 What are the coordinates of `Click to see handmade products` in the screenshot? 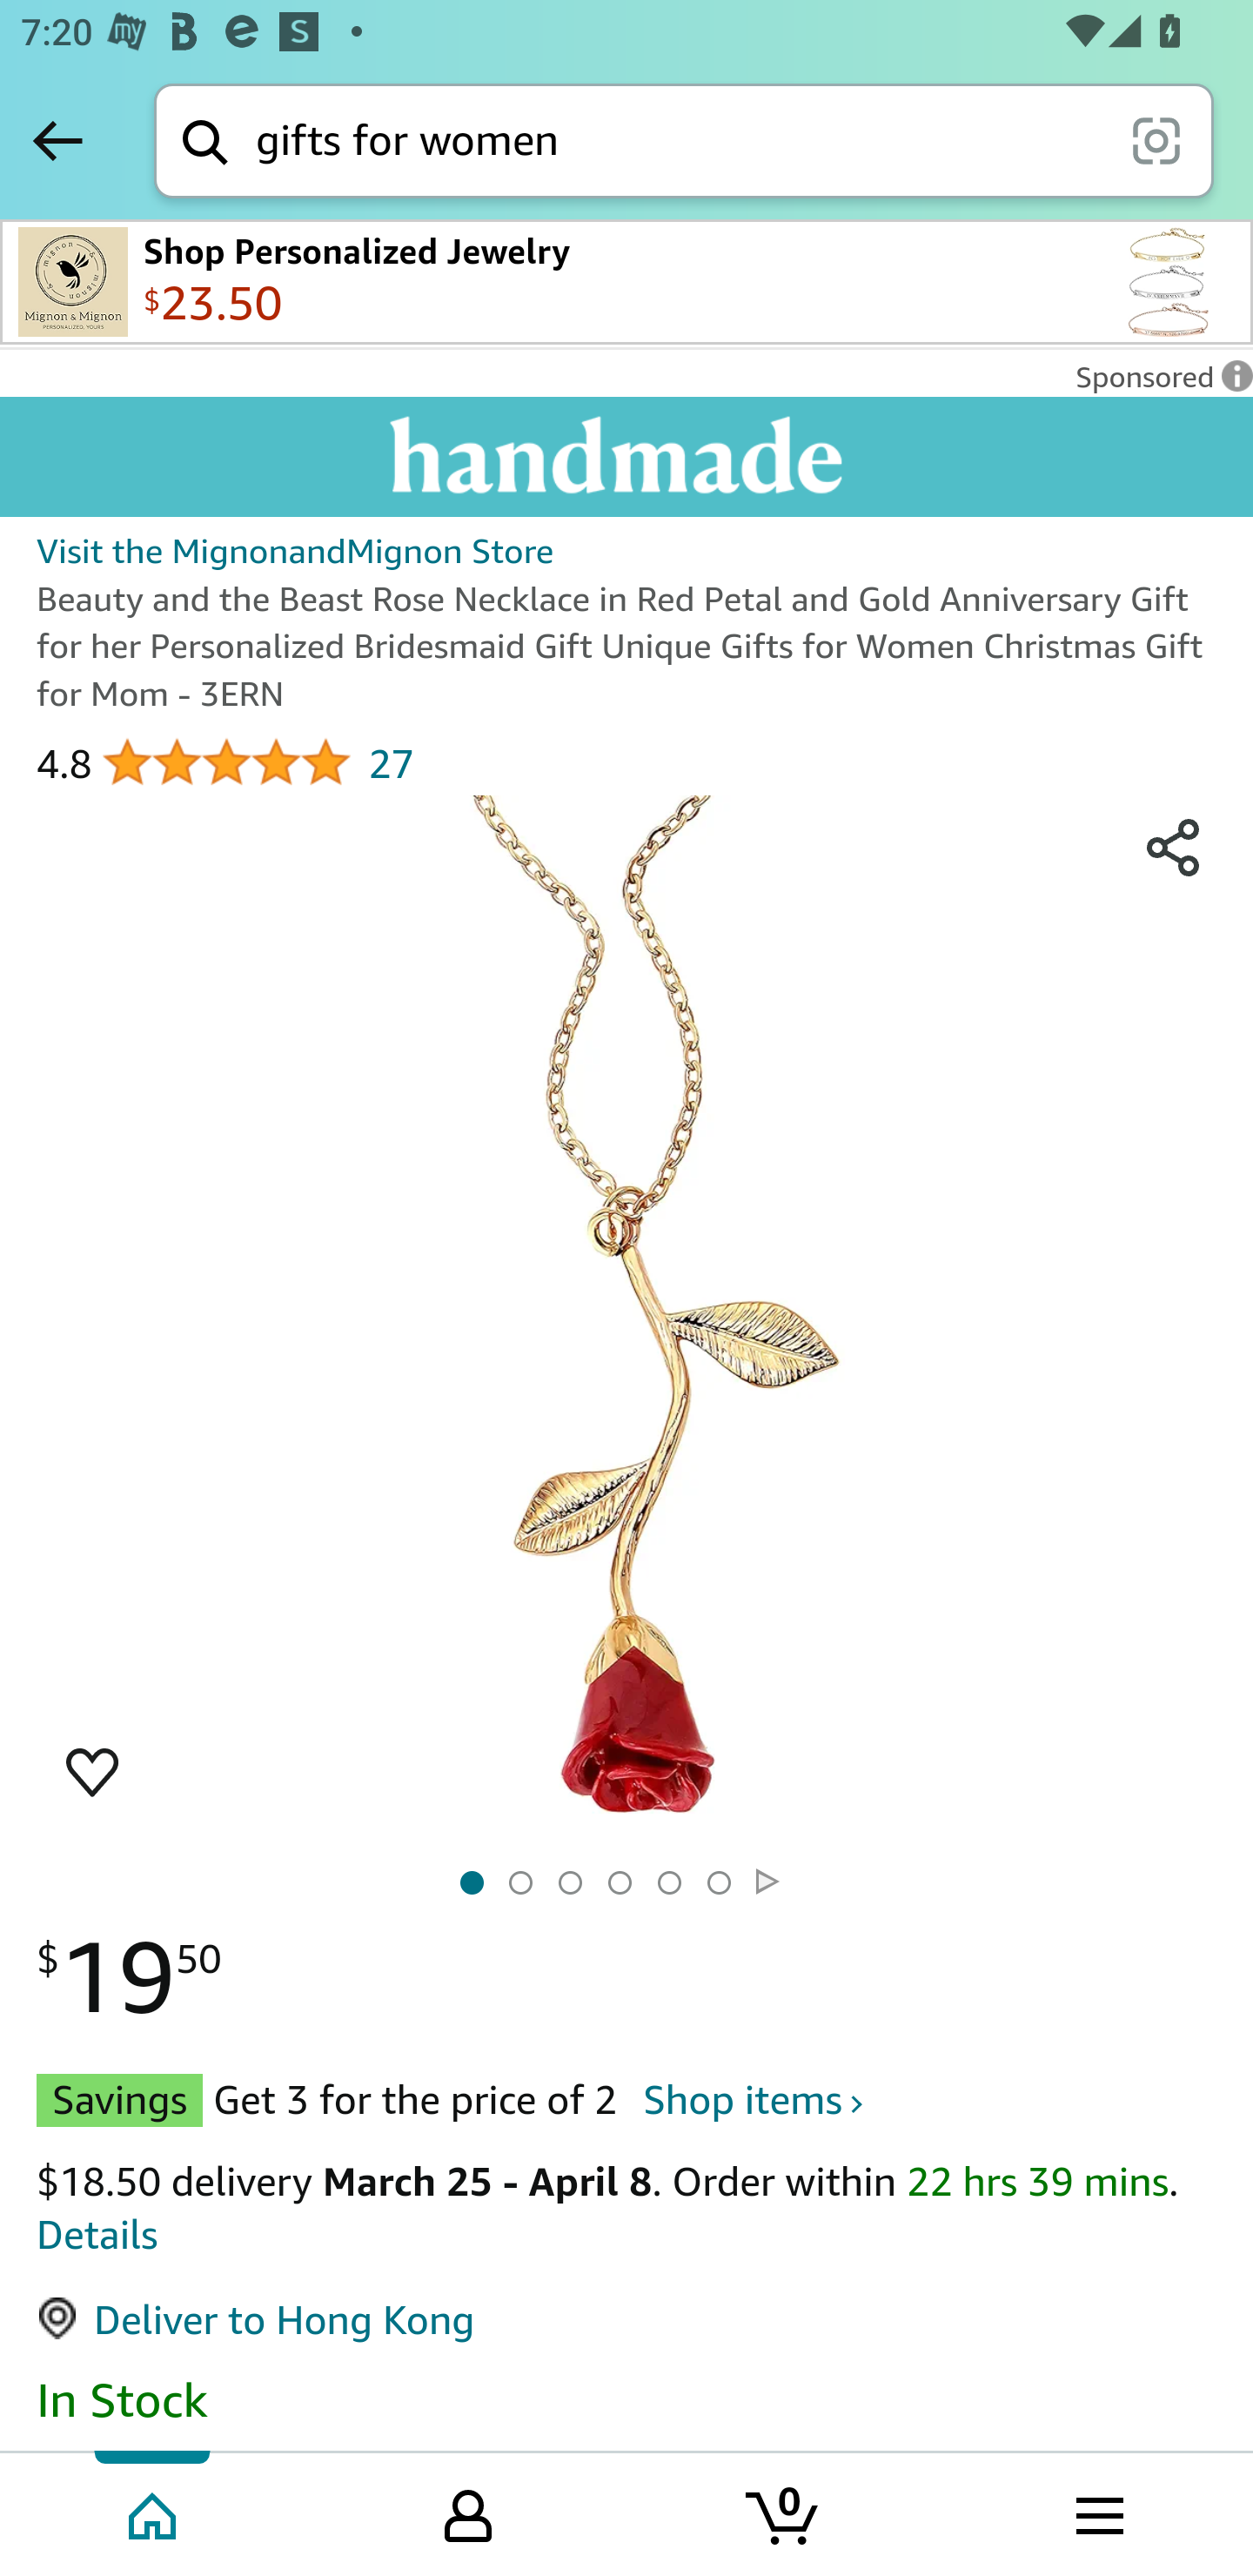 It's located at (626, 465).